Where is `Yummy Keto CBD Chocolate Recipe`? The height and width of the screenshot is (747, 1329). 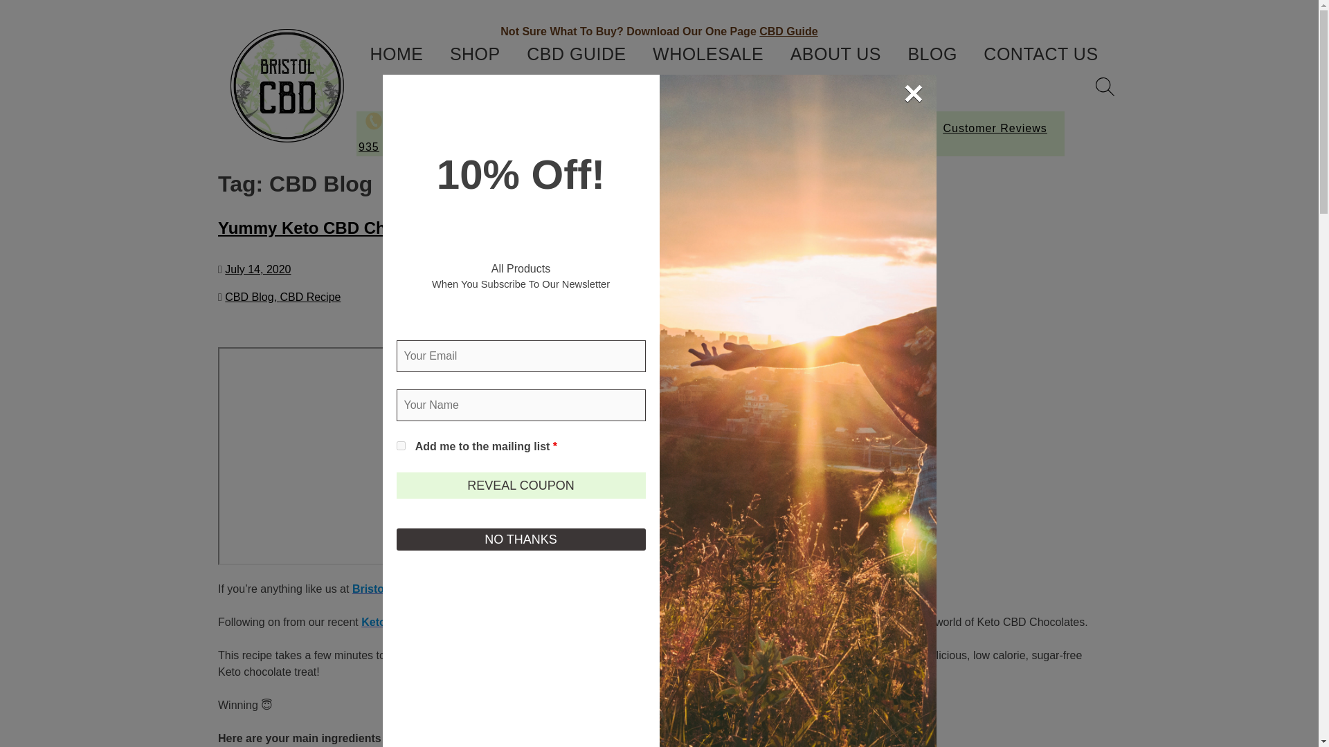
Yummy Keto CBD Chocolate Recipe is located at coordinates (360, 228).